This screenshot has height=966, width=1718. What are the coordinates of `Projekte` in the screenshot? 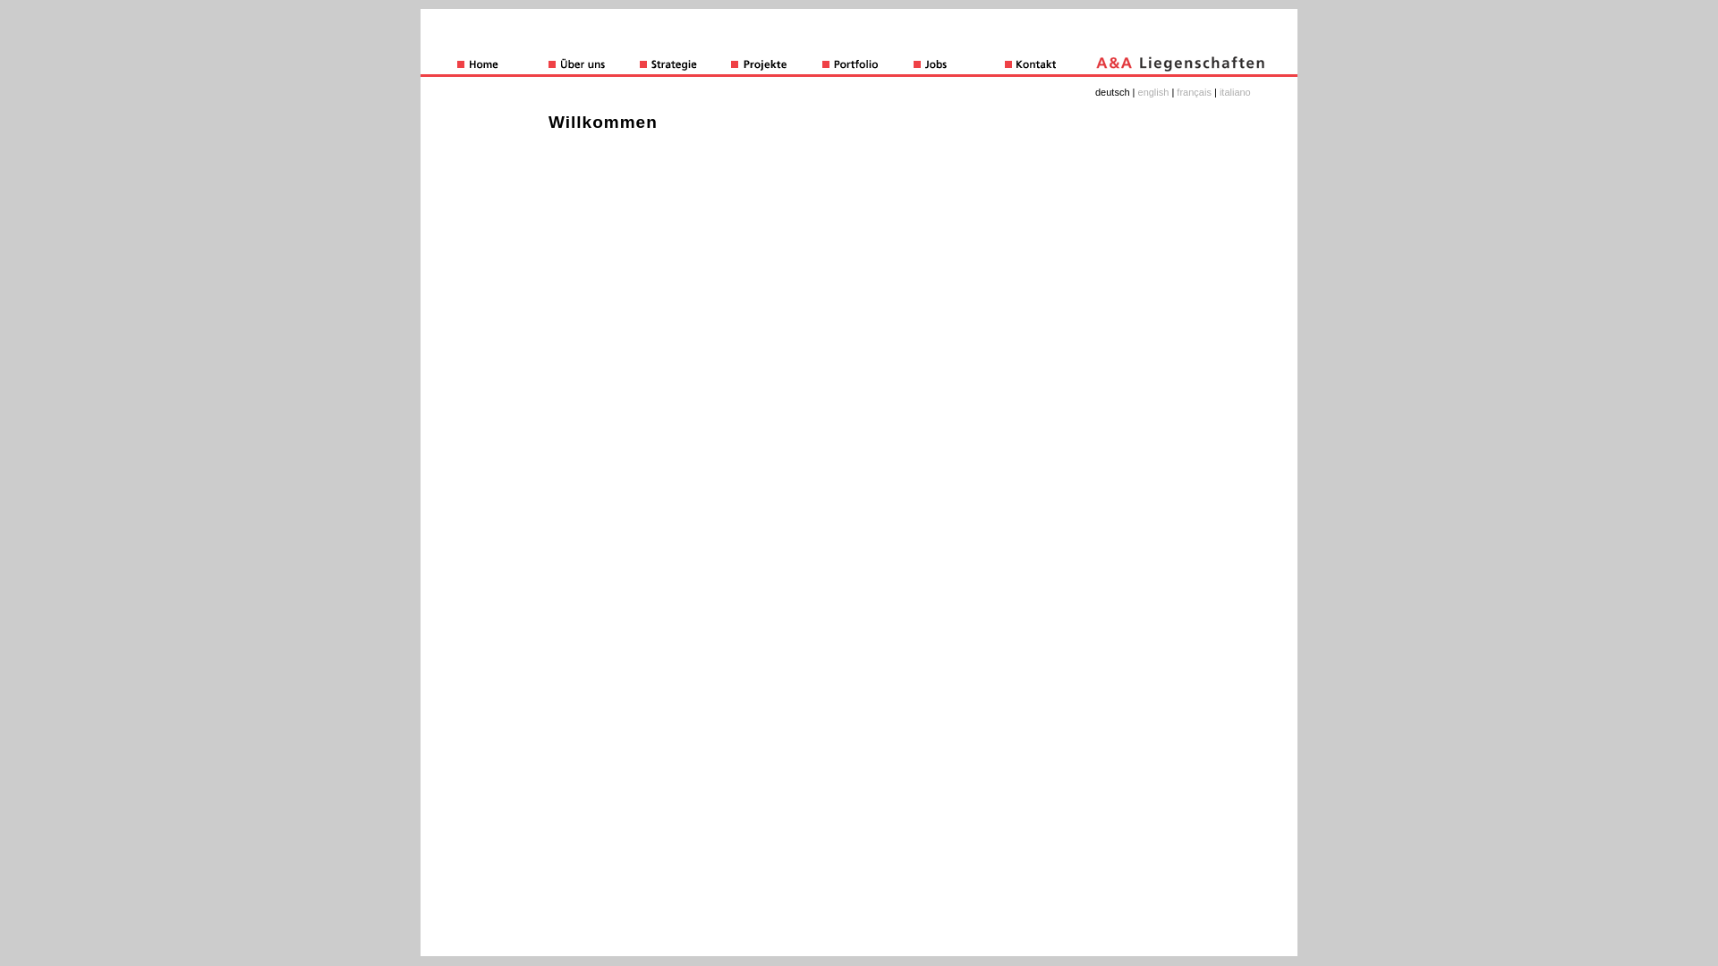 It's located at (777, 65).